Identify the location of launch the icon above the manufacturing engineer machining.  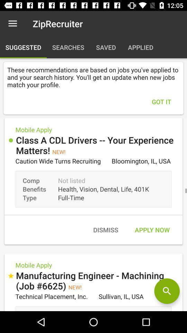
(105, 230).